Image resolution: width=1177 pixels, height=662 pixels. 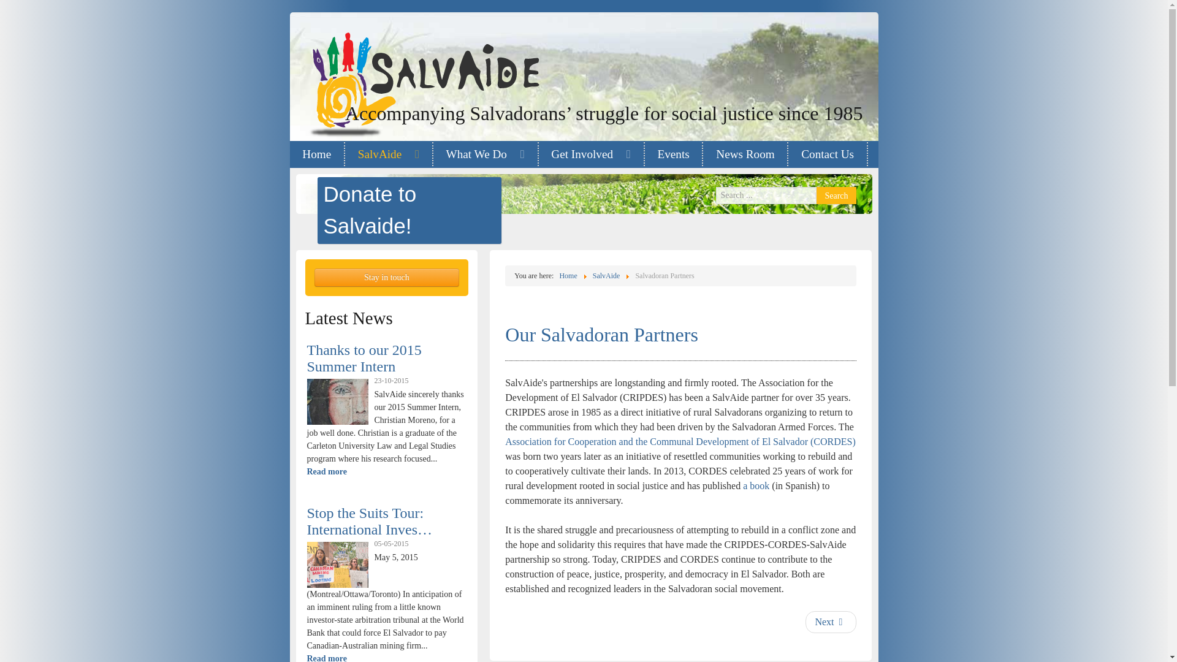 What do you see at coordinates (409, 211) in the screenshot?
I see `Donate to Salvaide!` at bounding box center [409, 211].